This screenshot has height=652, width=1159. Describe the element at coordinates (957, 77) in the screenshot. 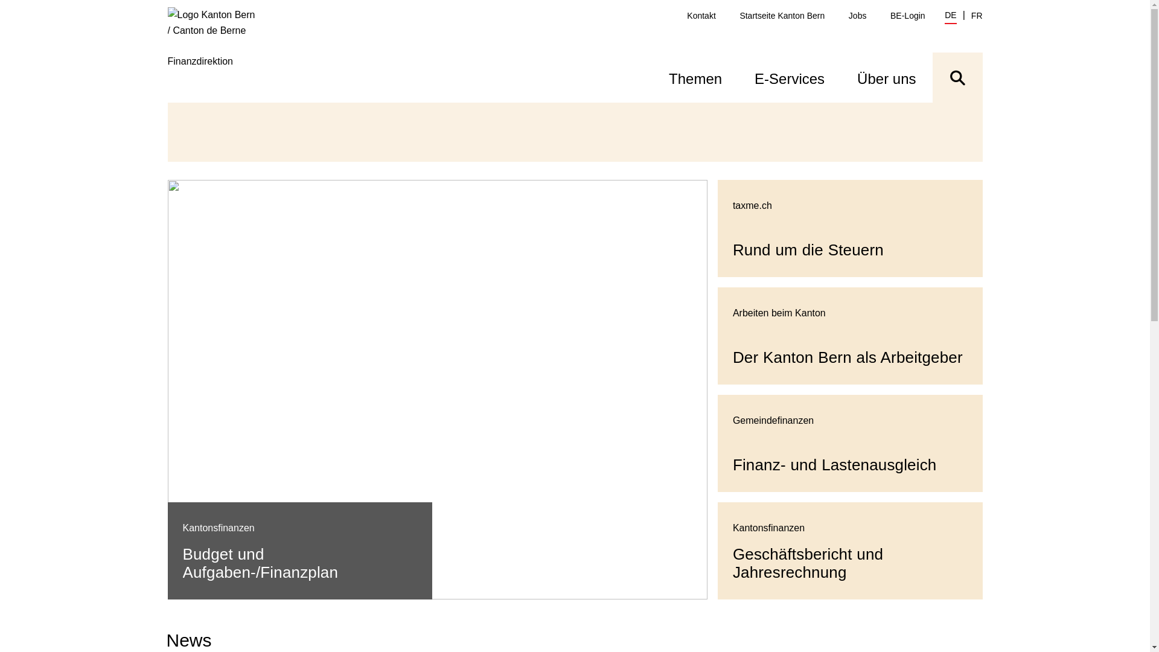

I see `Suche ein- oder ausblenden` at that location.